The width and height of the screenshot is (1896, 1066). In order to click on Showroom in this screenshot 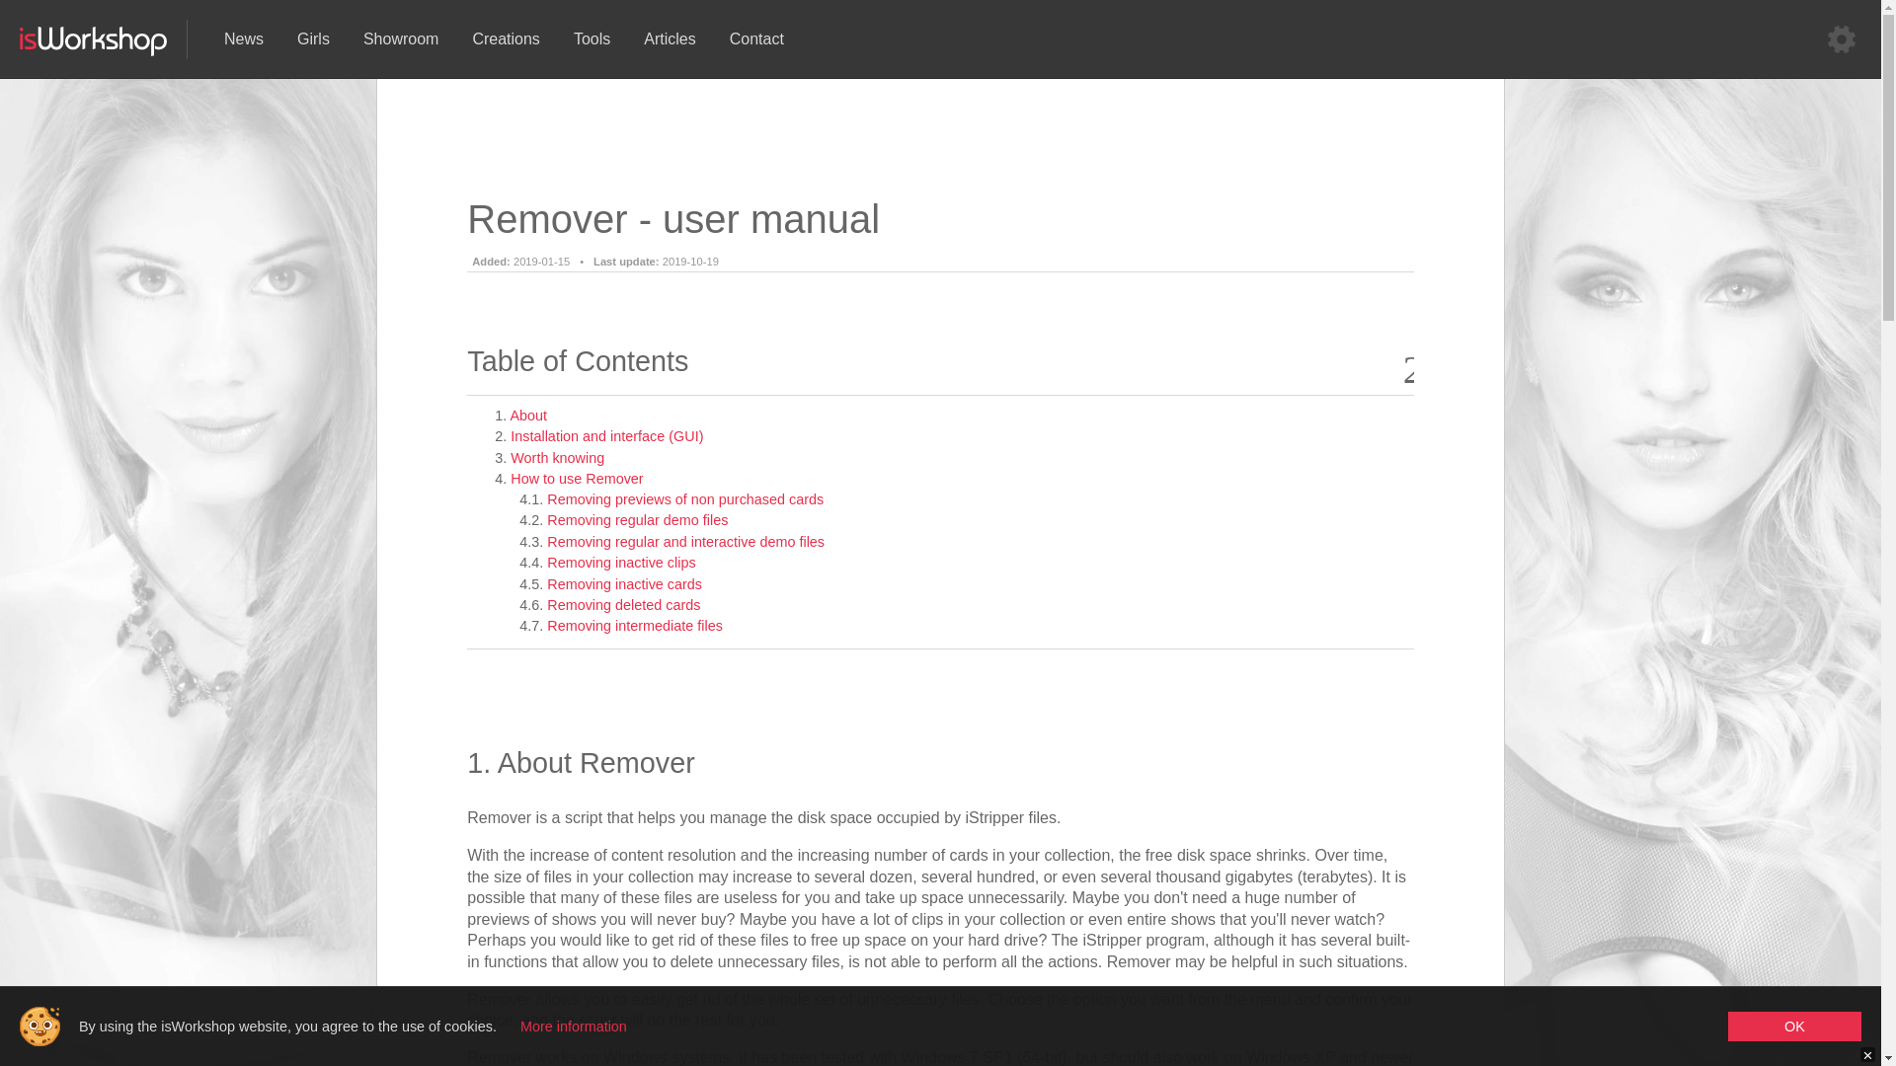, I will do `click(401, 39)`.